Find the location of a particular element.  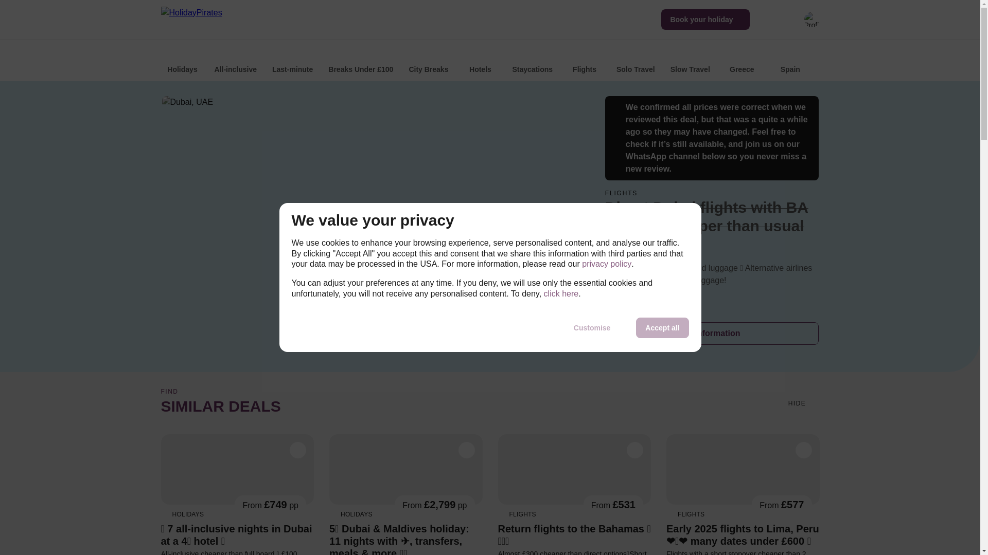

Solo Travel is located at coordinates (636, 62).